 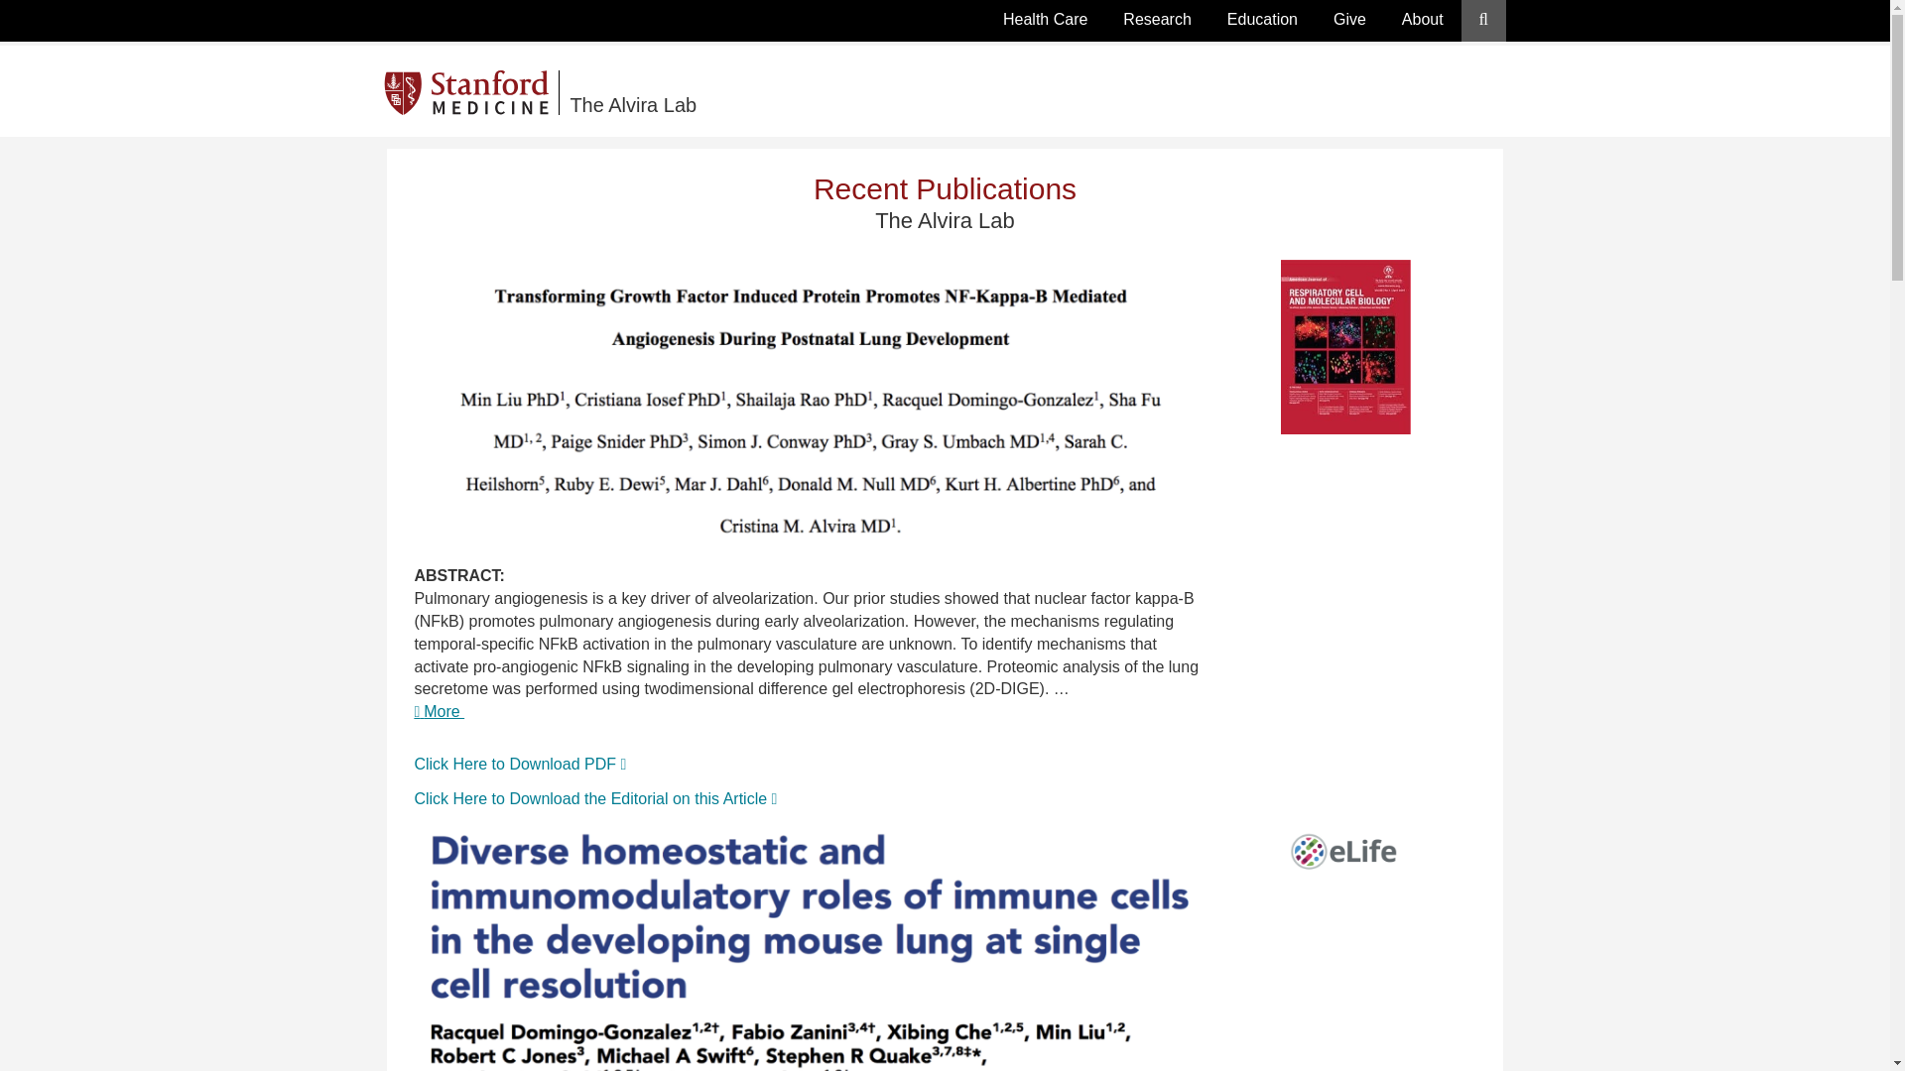 What do you see at coordinates (1345, 857) in the screenshot?
I see `eLife ` at bounding box center [1345, 857].